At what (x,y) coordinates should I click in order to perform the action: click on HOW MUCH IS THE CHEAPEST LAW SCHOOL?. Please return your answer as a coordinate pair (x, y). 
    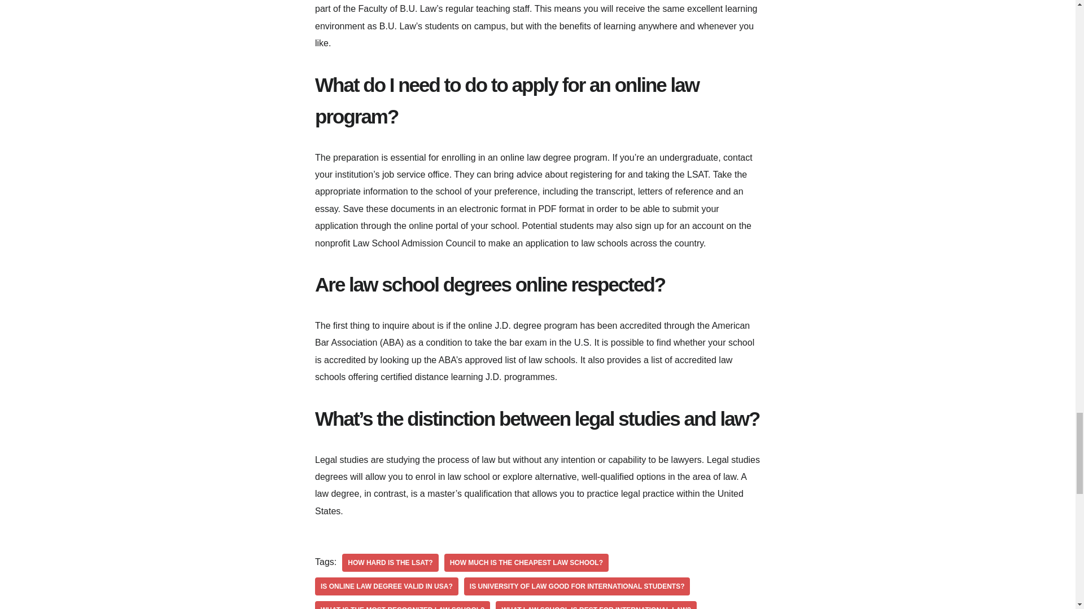
    Looking at the image, I should click on (526, 563).